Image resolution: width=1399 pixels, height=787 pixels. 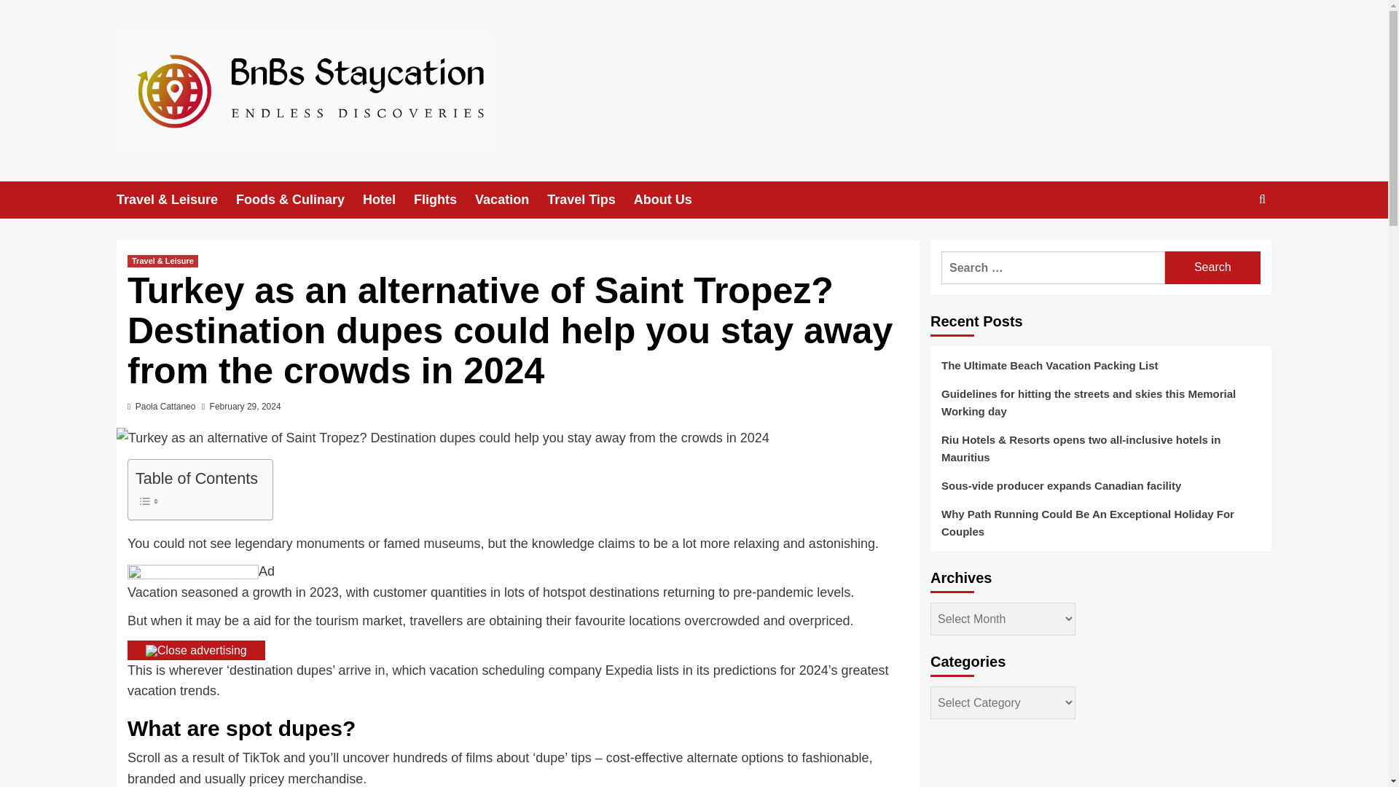 What do you see at coordinates (245, 406) in the screenshot?
I see `February 29, 2024` at bounding box center [245, 406].